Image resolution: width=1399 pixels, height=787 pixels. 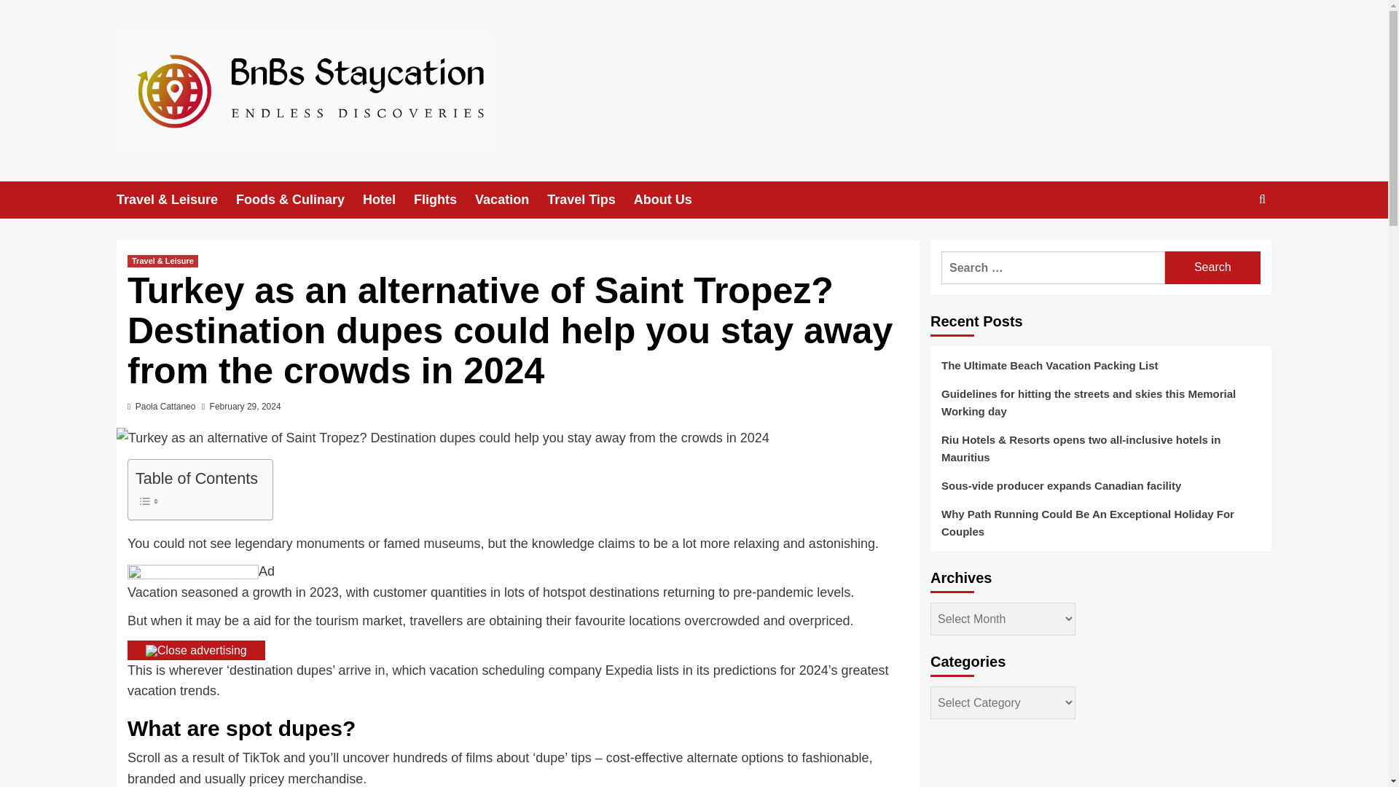 What do you see at coordinates (245, 406) in the screenshot?
I see `February 29, 2024` at bounding box center [245, 406].